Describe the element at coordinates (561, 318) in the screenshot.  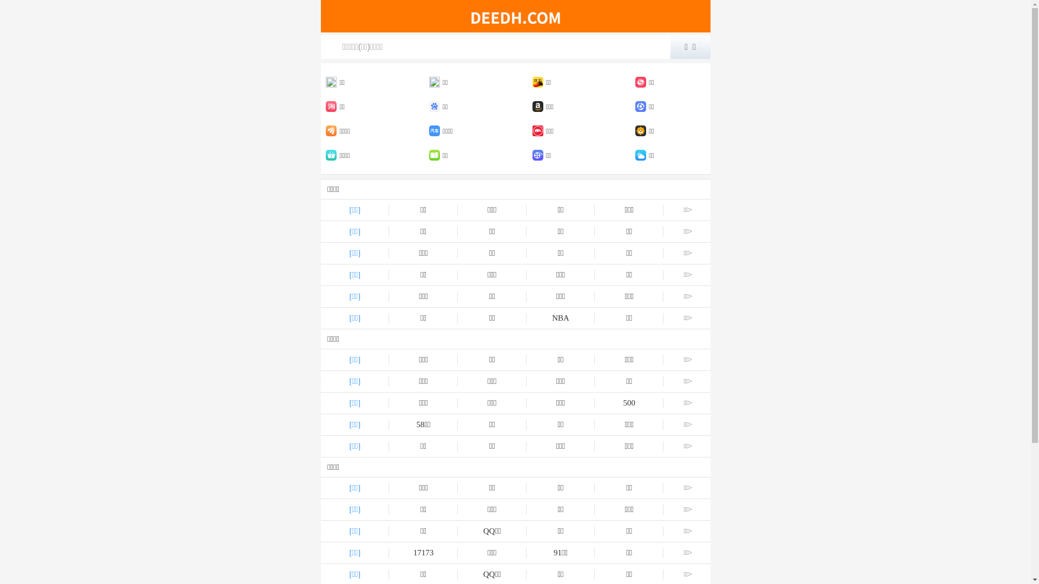
I see `NBA` at that location.